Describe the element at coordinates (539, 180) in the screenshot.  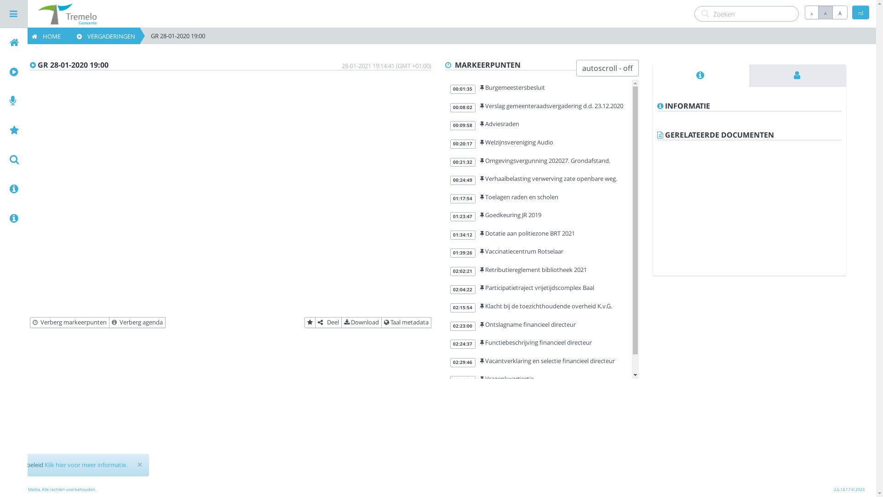
I see `00:24:49
 Verhaalbelasting verwerving zate openbare weg.` at that location.